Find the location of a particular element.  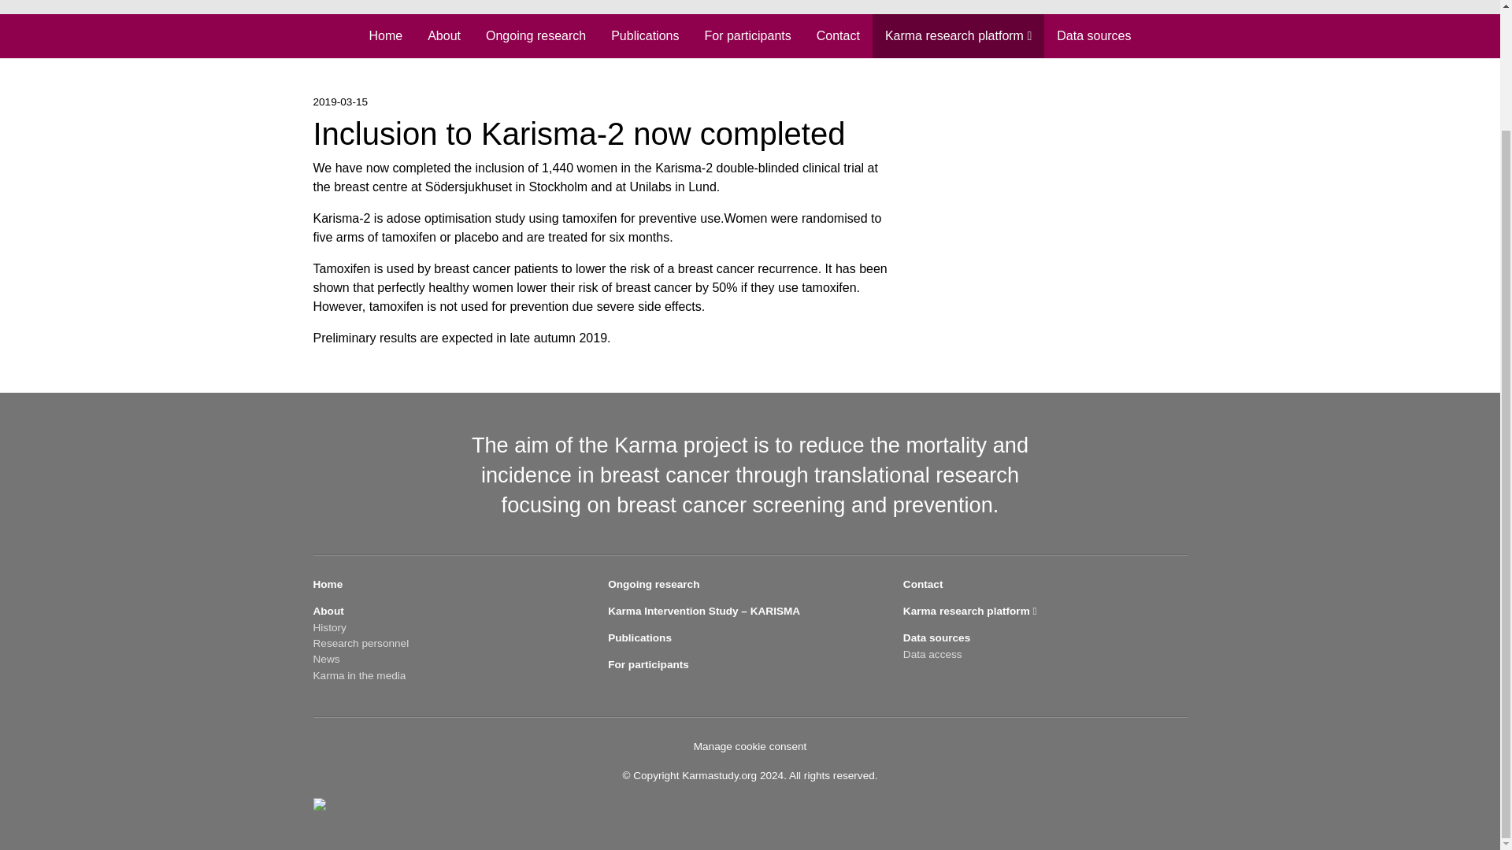

Ongoing research is located at coordinates (653, 584).